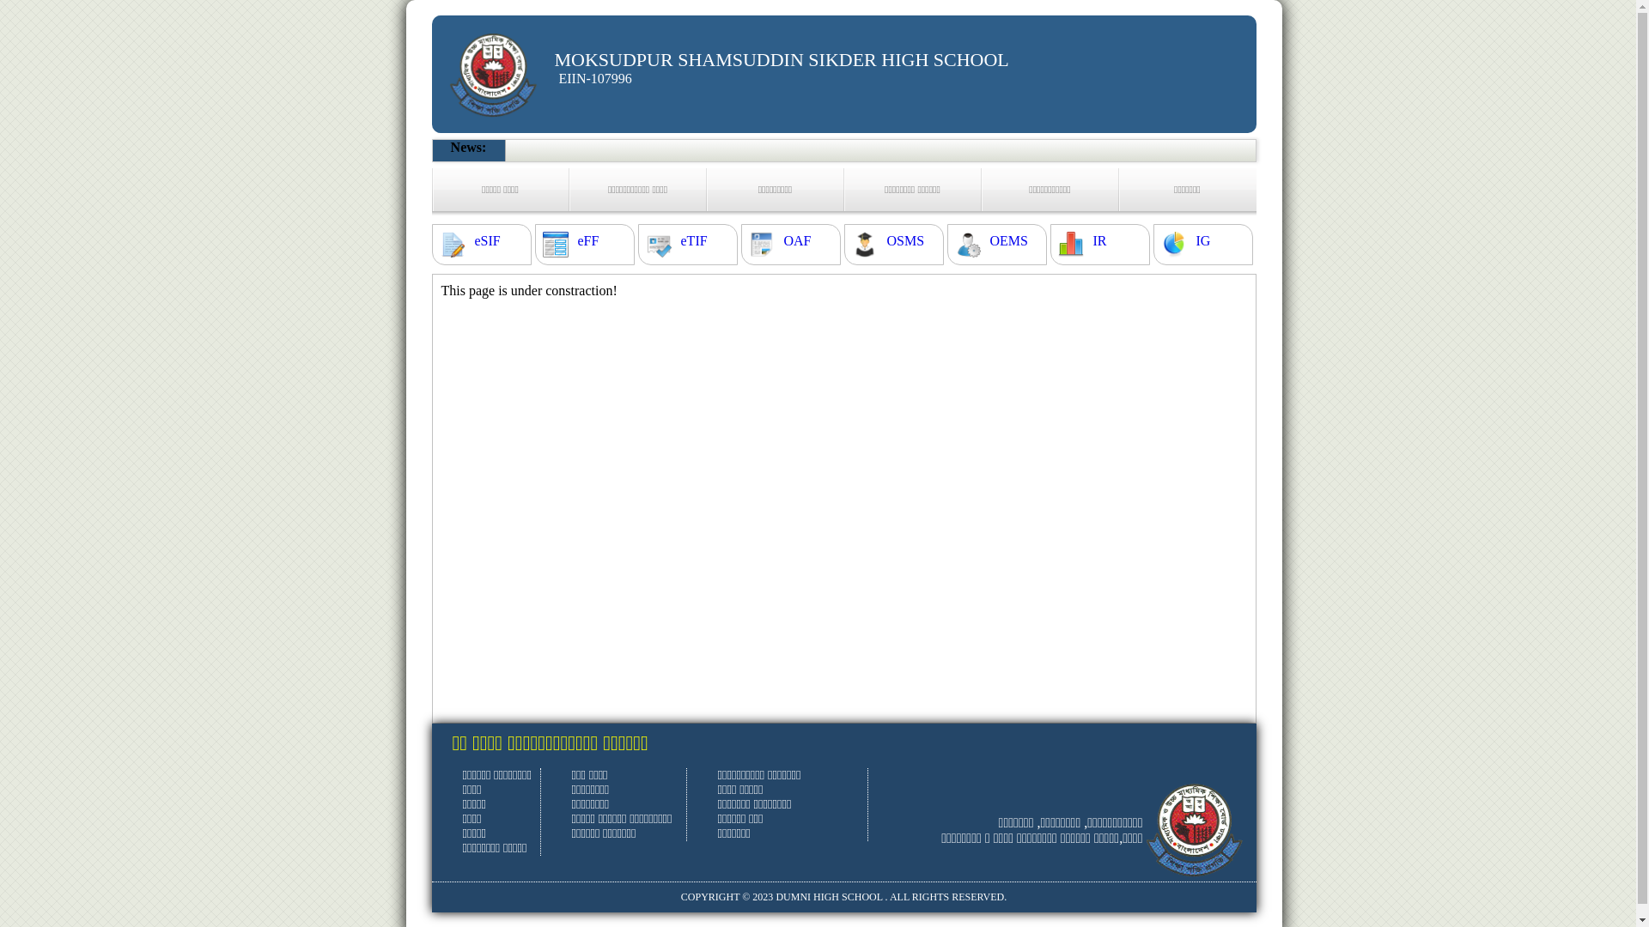  What do you see at coordinates (829, 897) in the screenshot?
I see `DUMNI HIGH SCHOOL` at bounding box center [829, 897].